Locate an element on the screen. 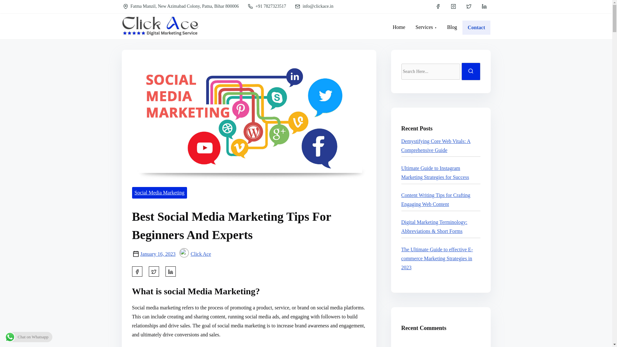 The width and height of the screenshot is (617, 347). Share this post on Linkedin is located at coordinates (170, 271).